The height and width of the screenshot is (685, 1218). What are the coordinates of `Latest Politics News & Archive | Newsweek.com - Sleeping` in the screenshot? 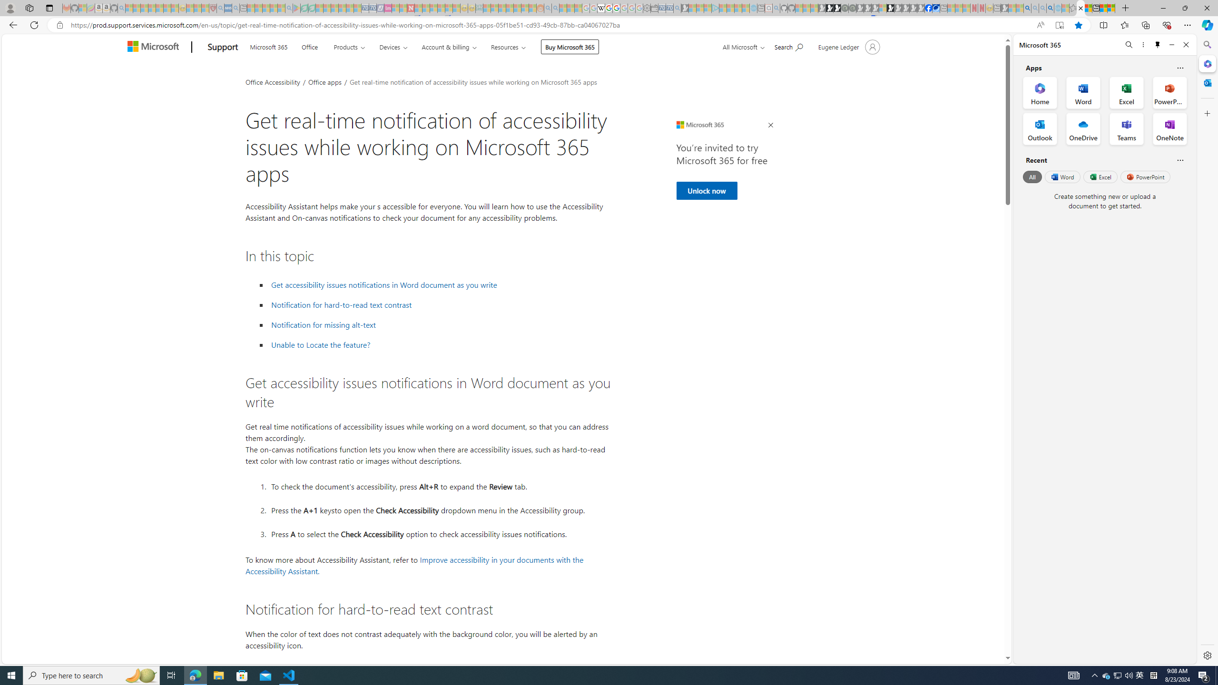 It's located at (411, 8).